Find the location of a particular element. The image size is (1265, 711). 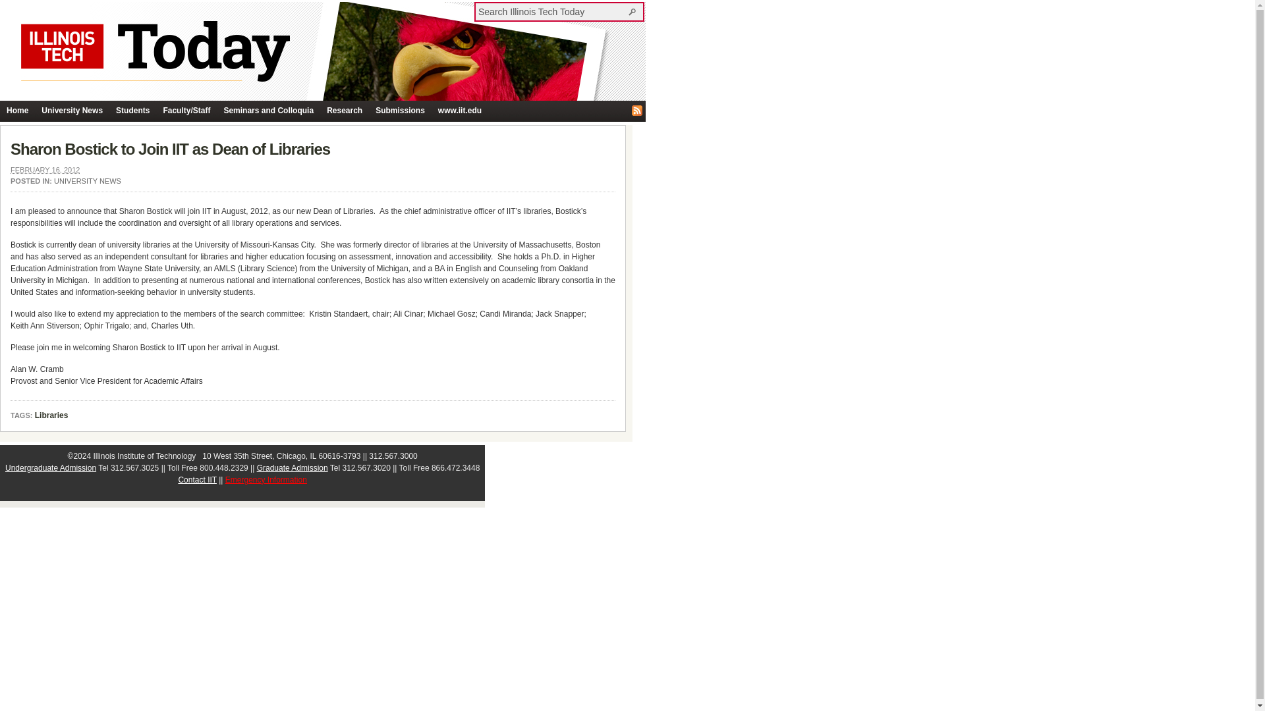

Illinois Tech Today RSS Feed is located at coordinates (636, 111).